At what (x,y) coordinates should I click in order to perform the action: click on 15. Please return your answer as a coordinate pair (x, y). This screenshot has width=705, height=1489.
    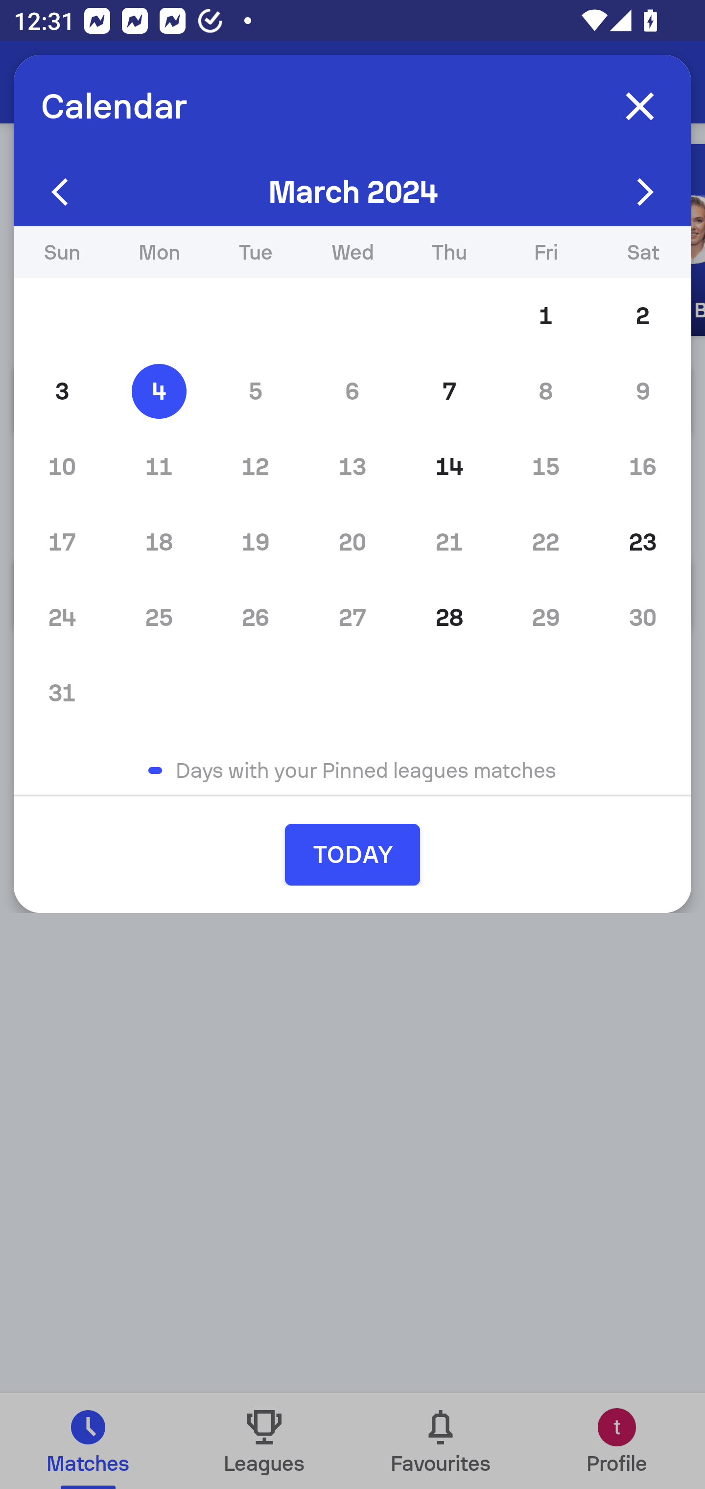
    Looking at the image, I should click on (545, 466).